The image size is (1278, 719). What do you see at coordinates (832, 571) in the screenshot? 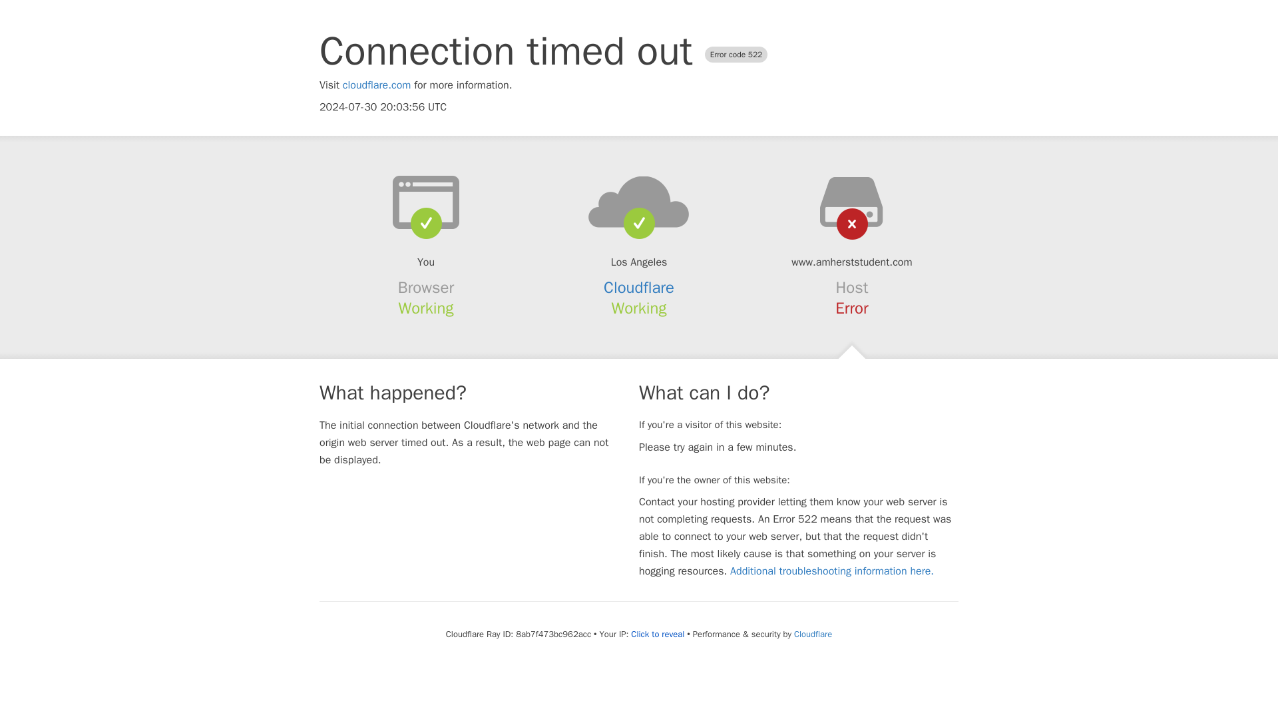
I see `Additional troubleshooting information here.` at bounding box center [832, 571].